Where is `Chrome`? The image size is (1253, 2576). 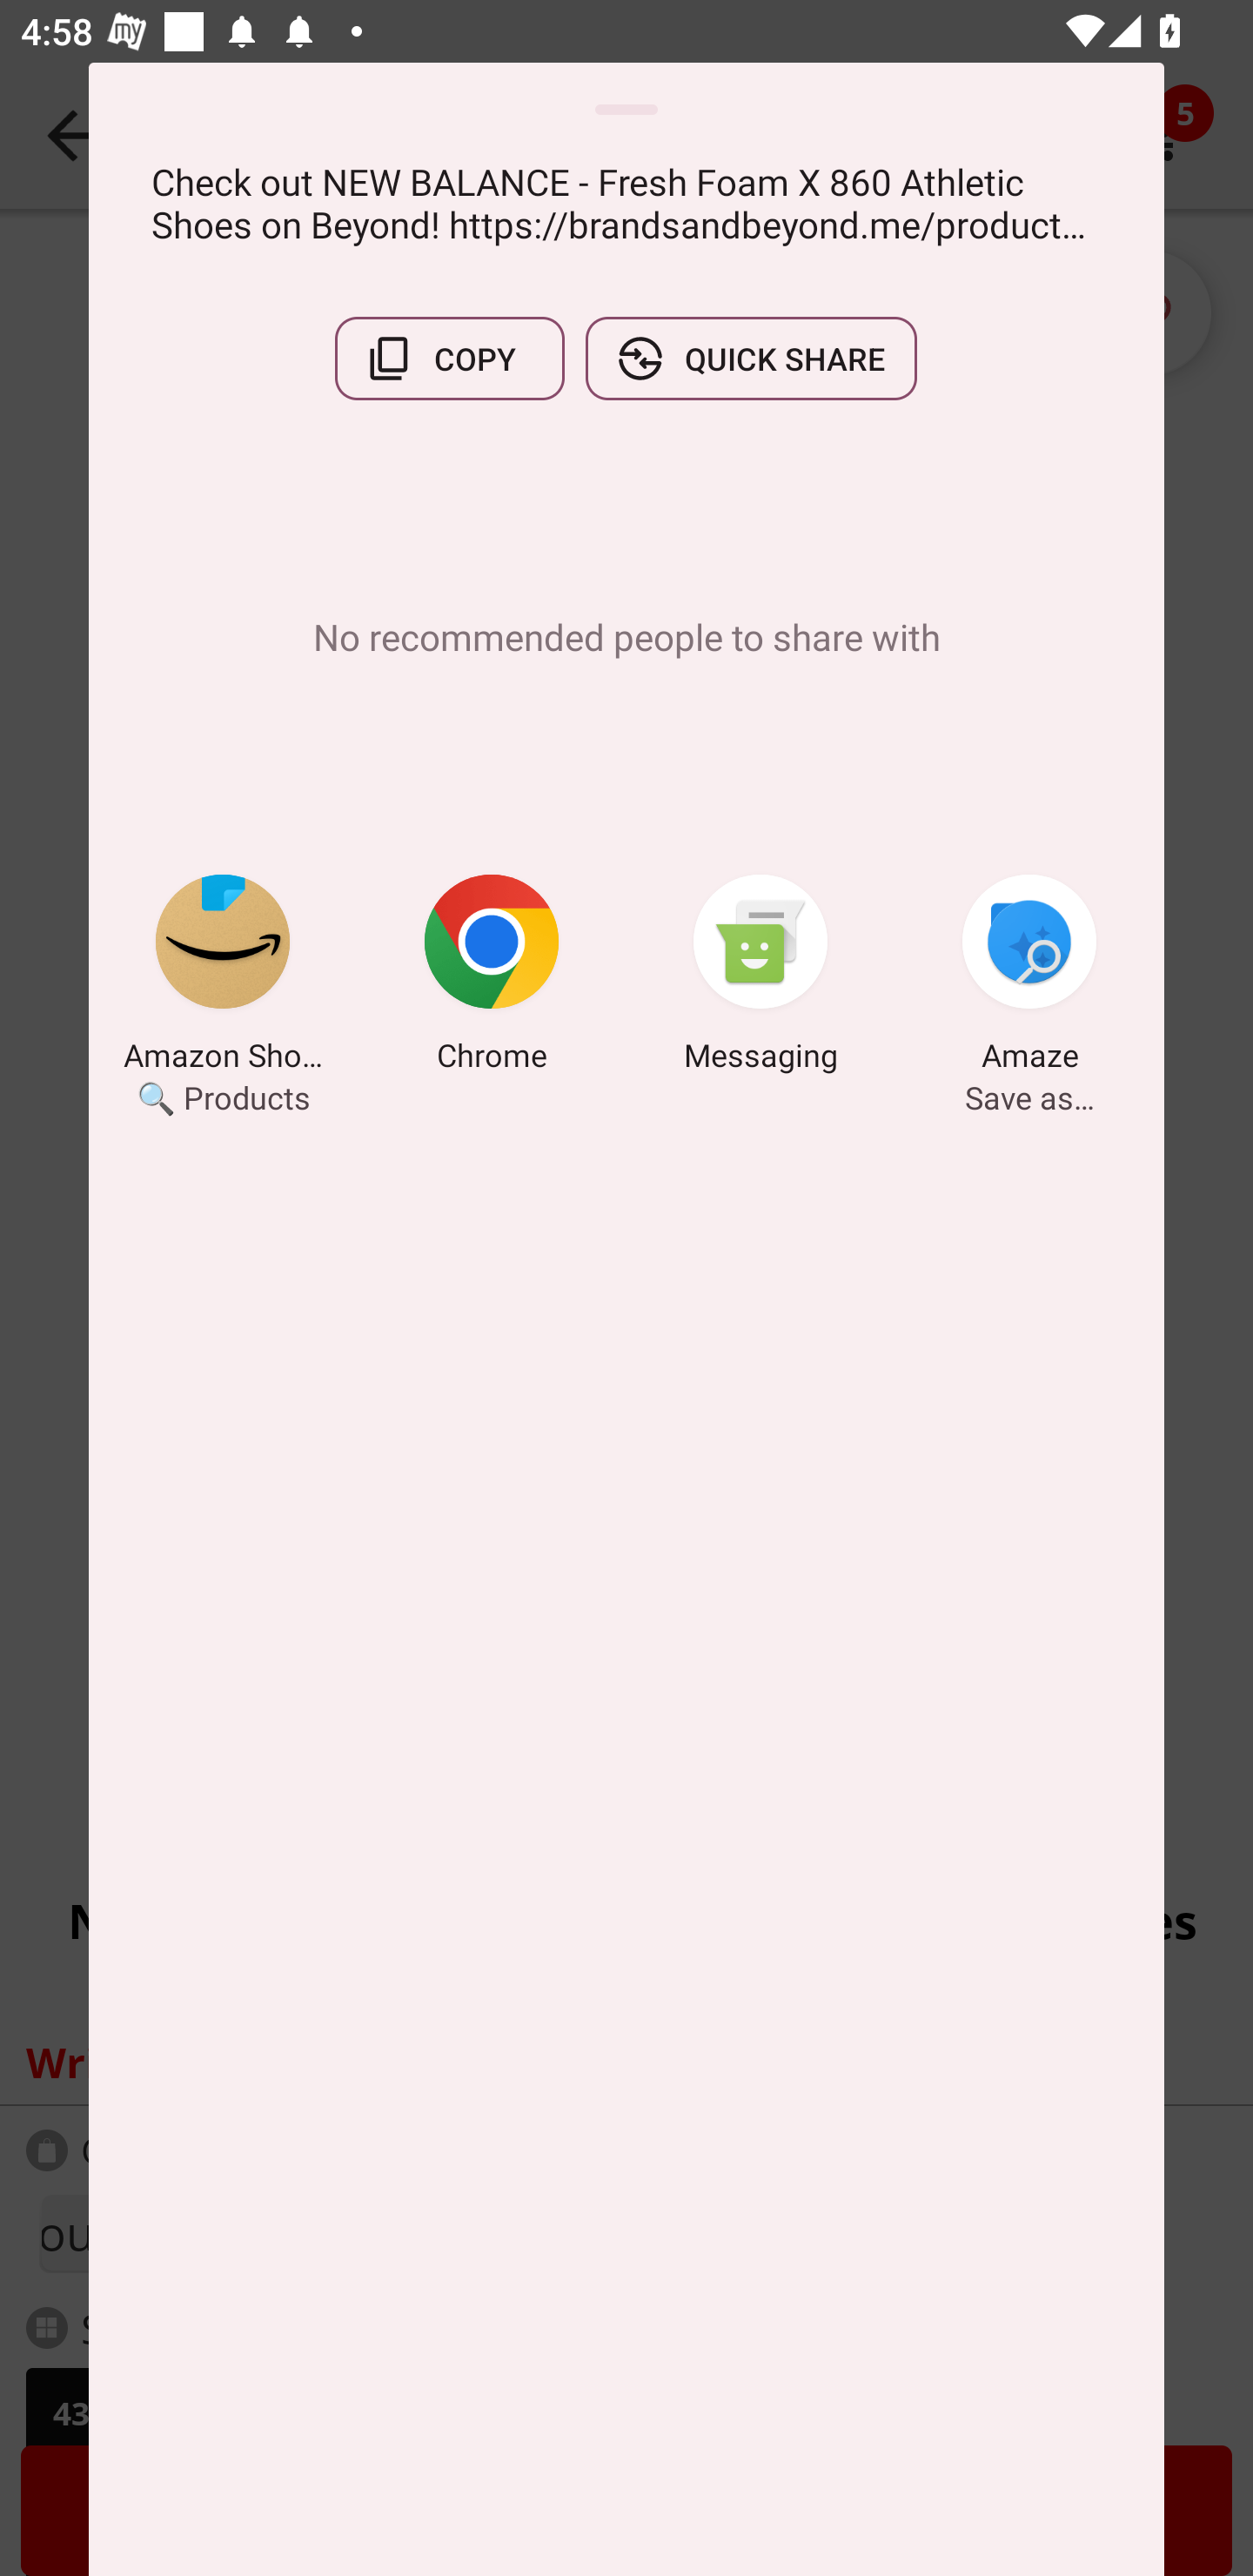
Chrome is located at coordinates (492, 977).